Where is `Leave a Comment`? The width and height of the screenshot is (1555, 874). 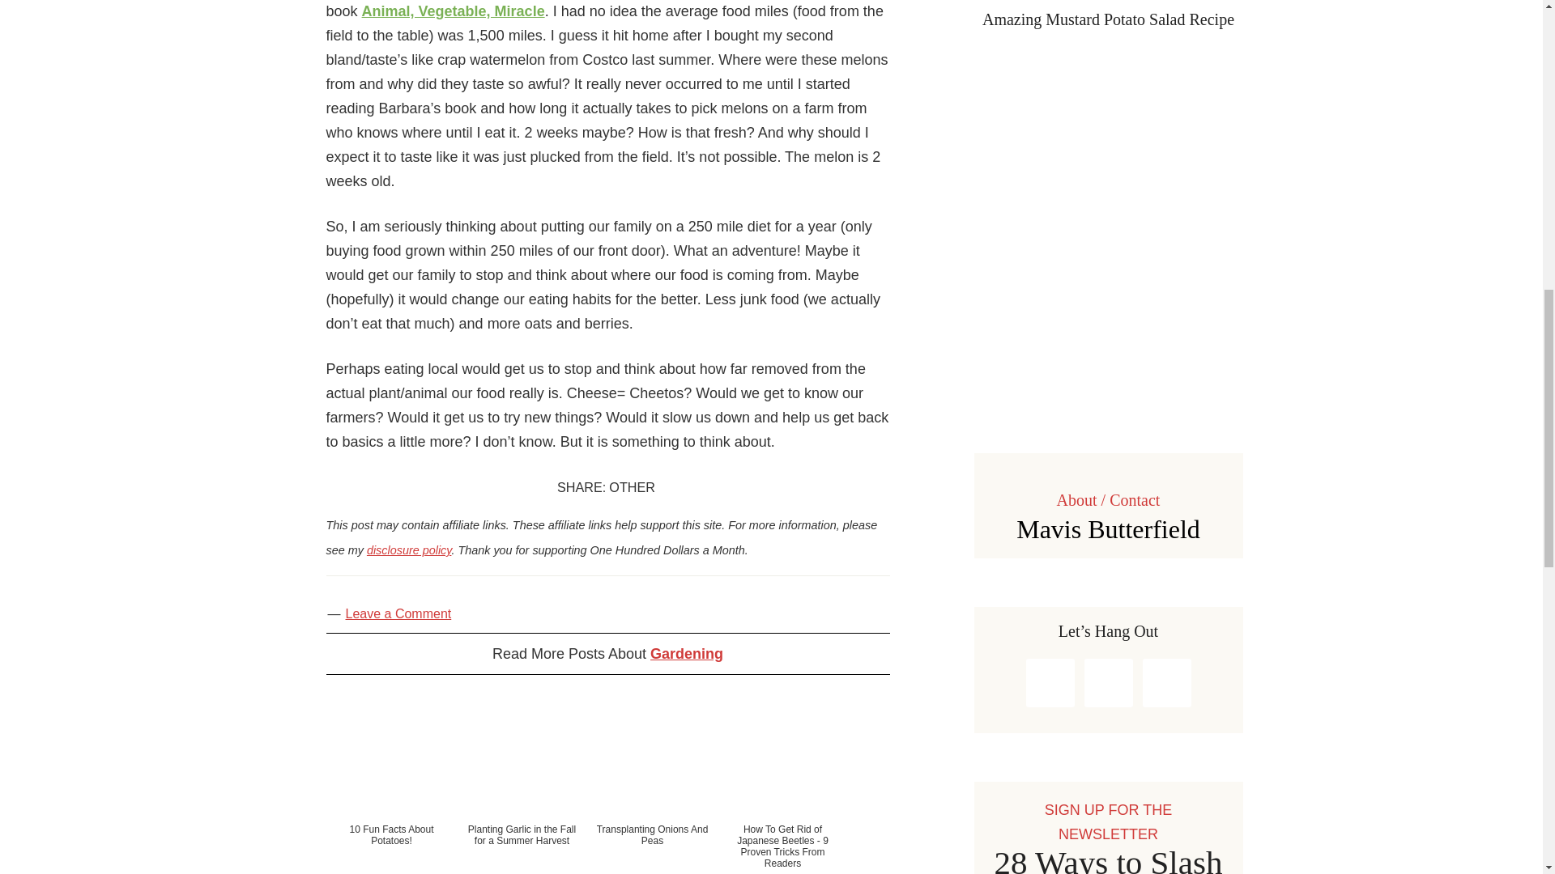
Leave a Comment is located at coordinates (398, 613).